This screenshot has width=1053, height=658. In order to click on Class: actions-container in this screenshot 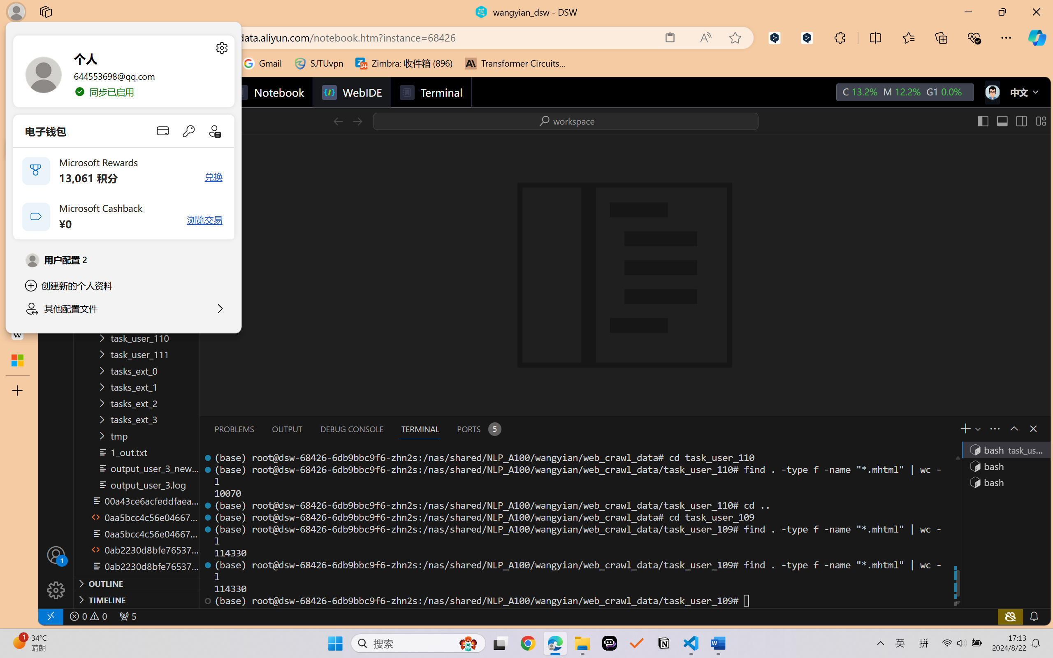, I will do `click(1025, 429)`.